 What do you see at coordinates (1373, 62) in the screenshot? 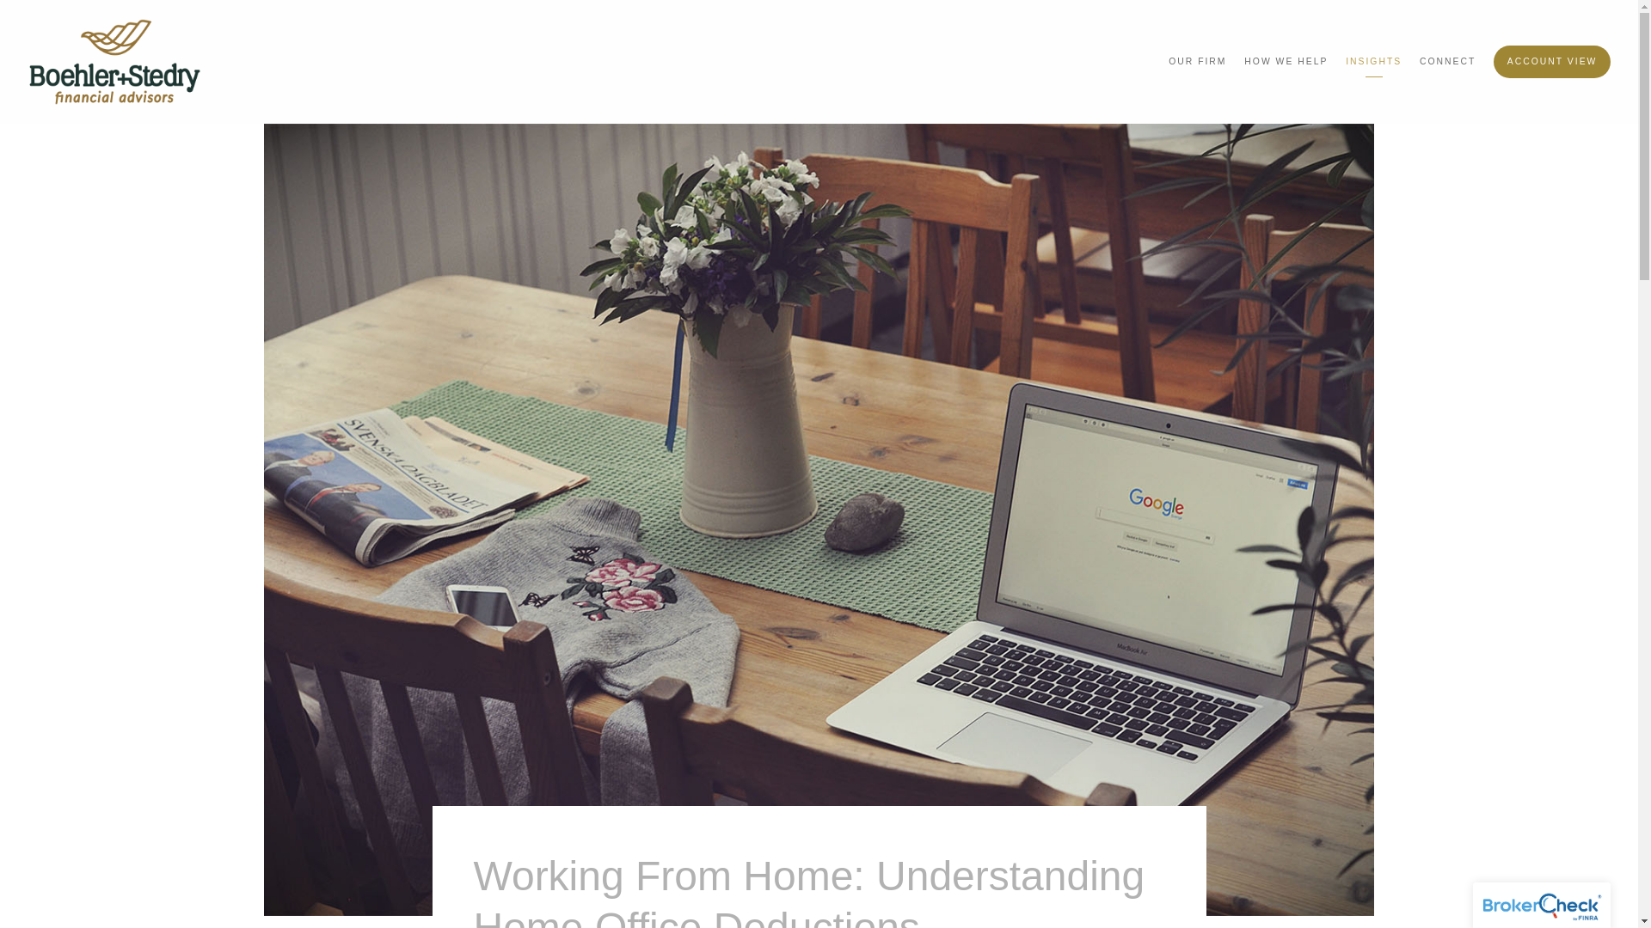
I see `INSIGHTS` at bounding box center [1373, 62].